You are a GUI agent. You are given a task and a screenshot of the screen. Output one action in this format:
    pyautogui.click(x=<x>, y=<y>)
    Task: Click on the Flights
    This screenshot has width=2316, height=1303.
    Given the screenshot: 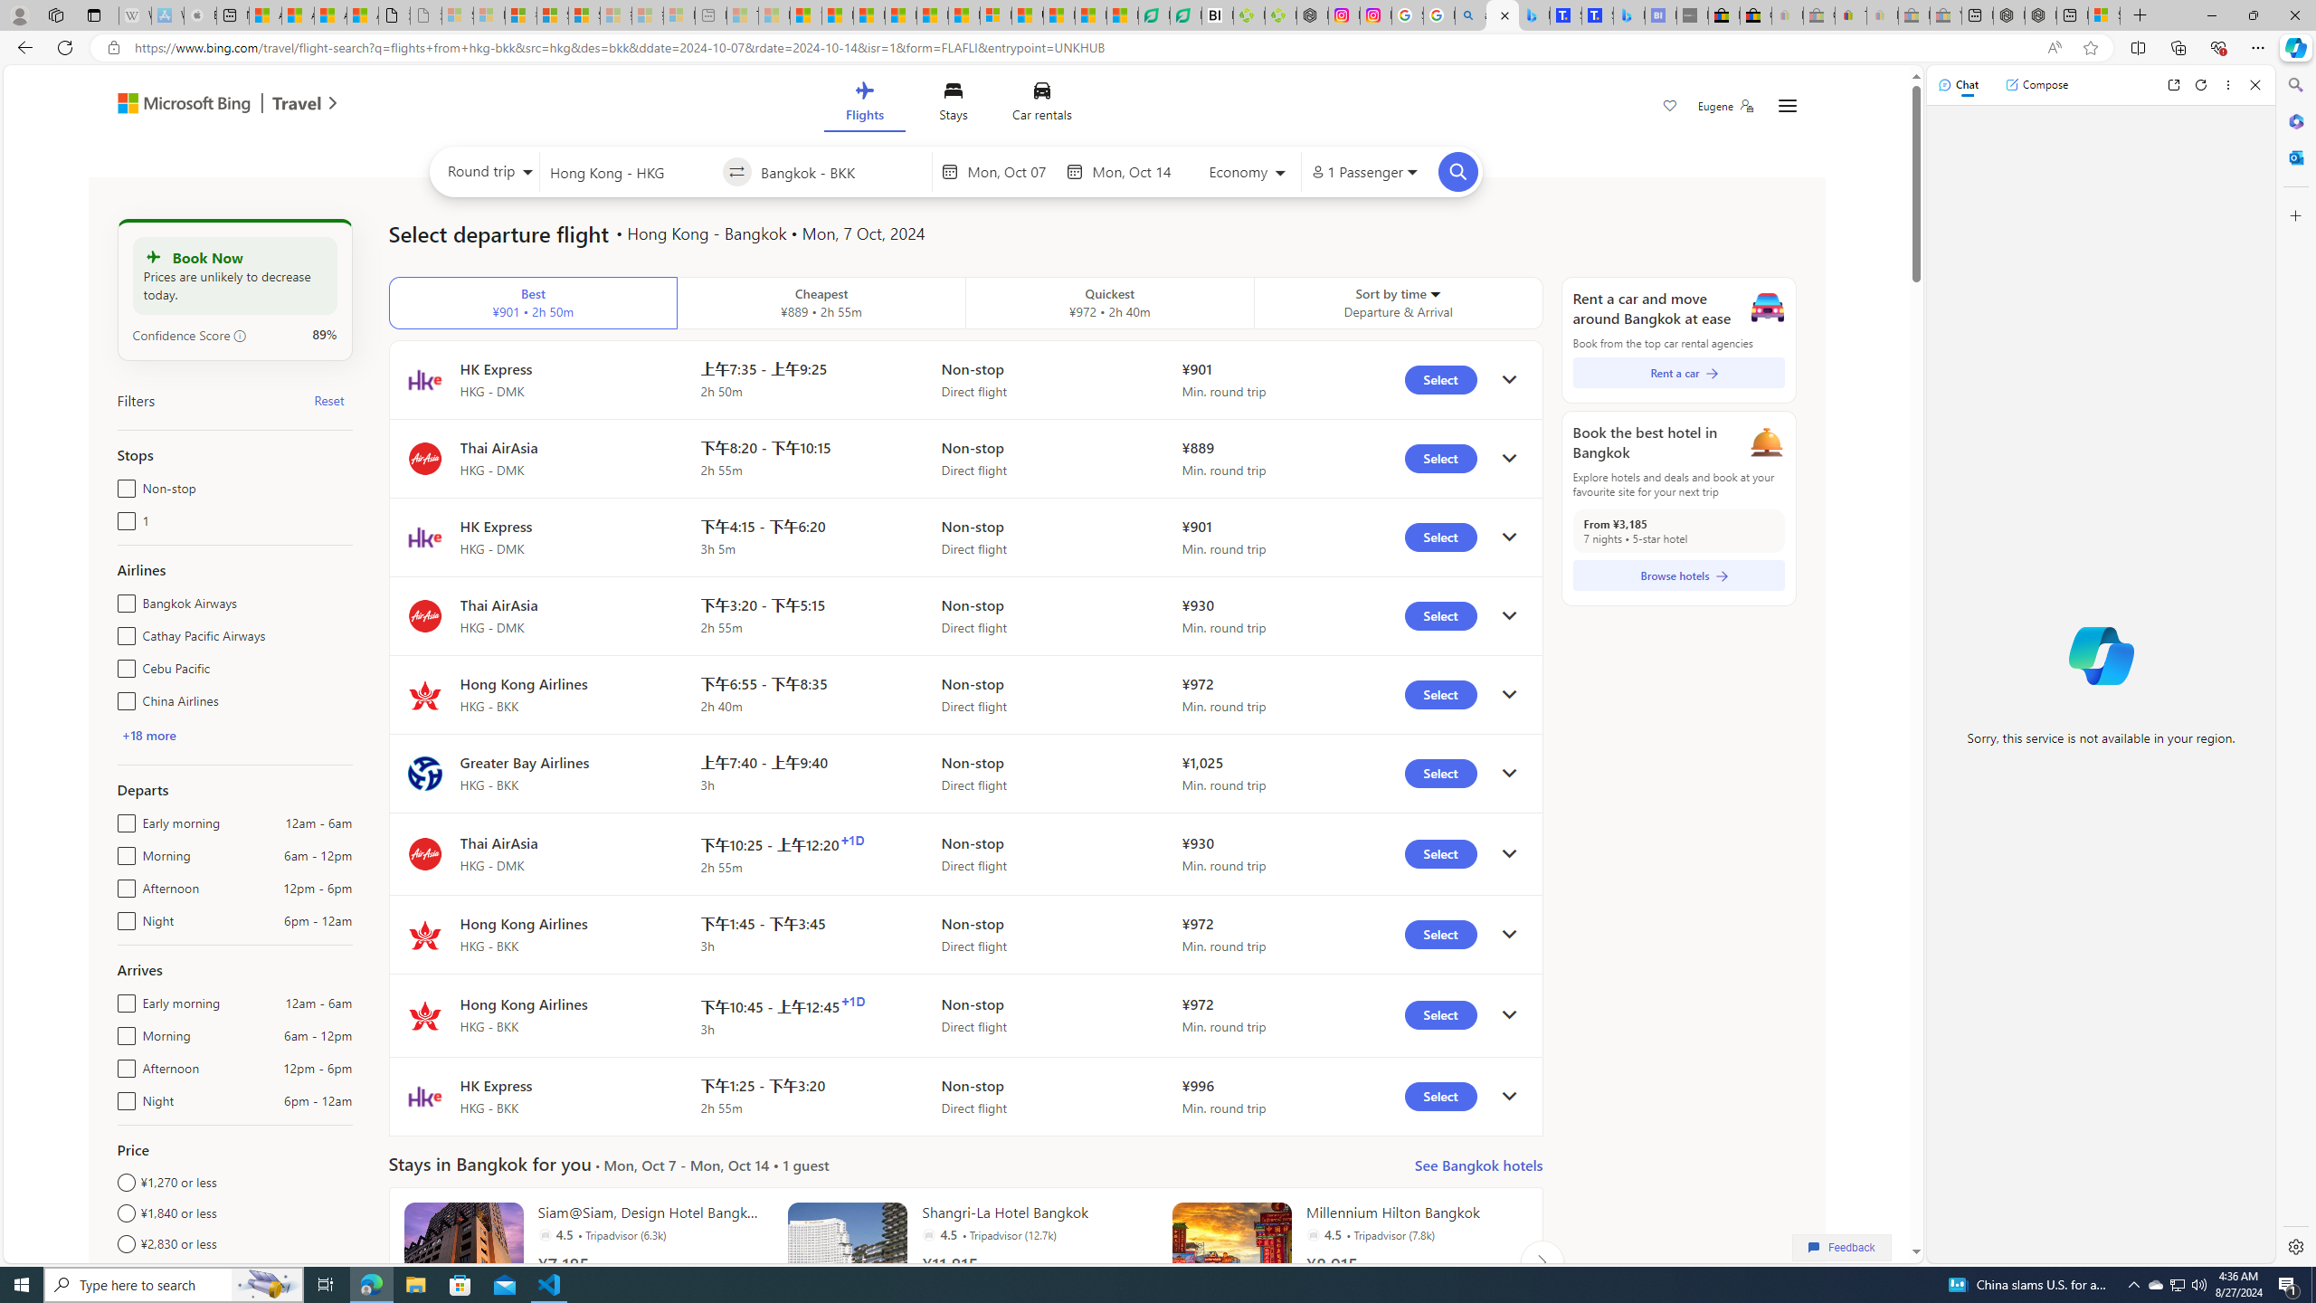 What is the action you would take?
    pyautogui.click(x=863, y=105)
    